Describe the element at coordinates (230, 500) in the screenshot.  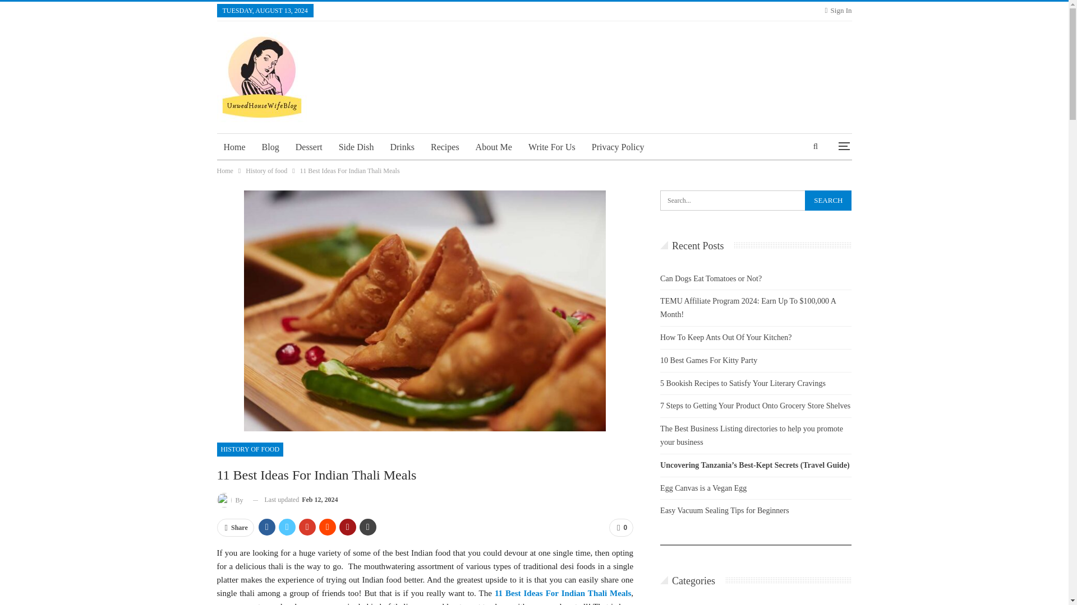
I see `By` at that location.